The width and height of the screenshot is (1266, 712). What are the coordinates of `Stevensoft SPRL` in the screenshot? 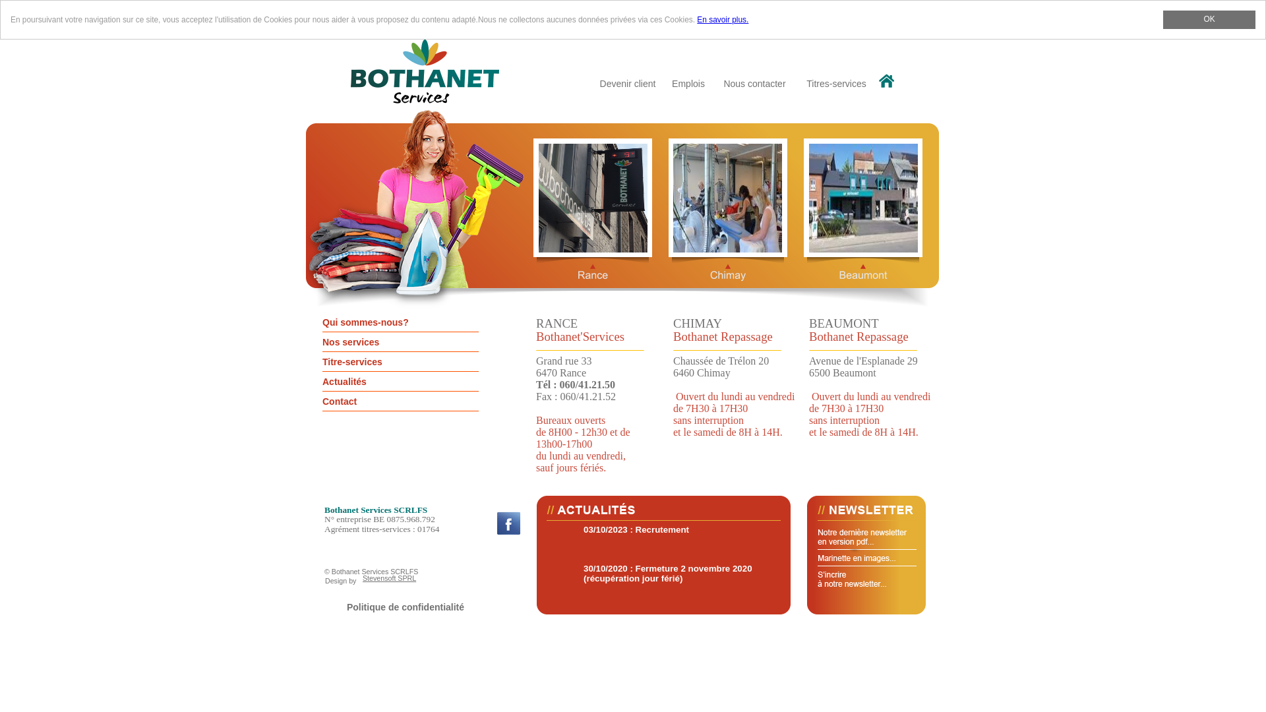 It's located at (389, 578).